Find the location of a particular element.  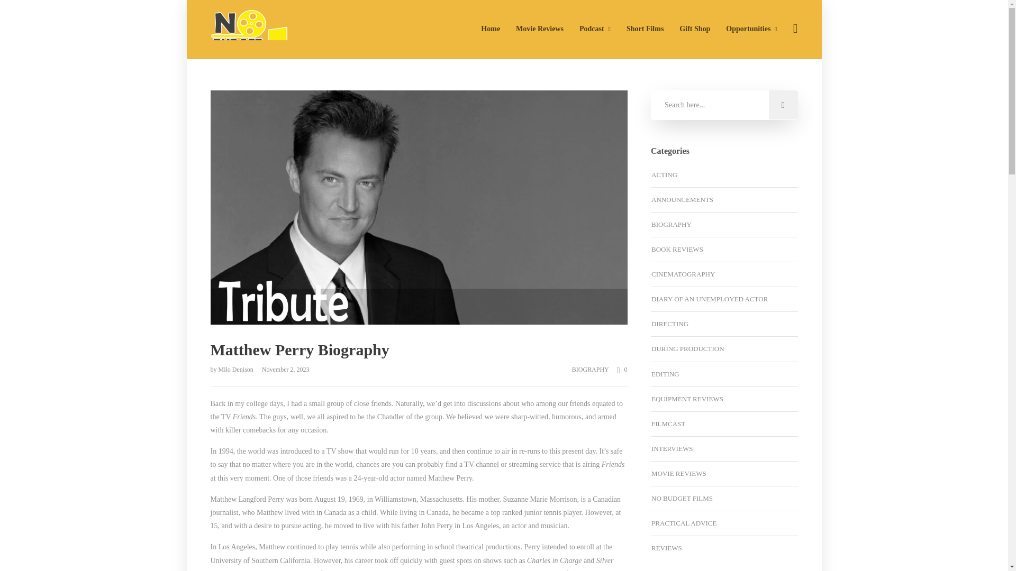

0 is located at coordinates (618, 369).